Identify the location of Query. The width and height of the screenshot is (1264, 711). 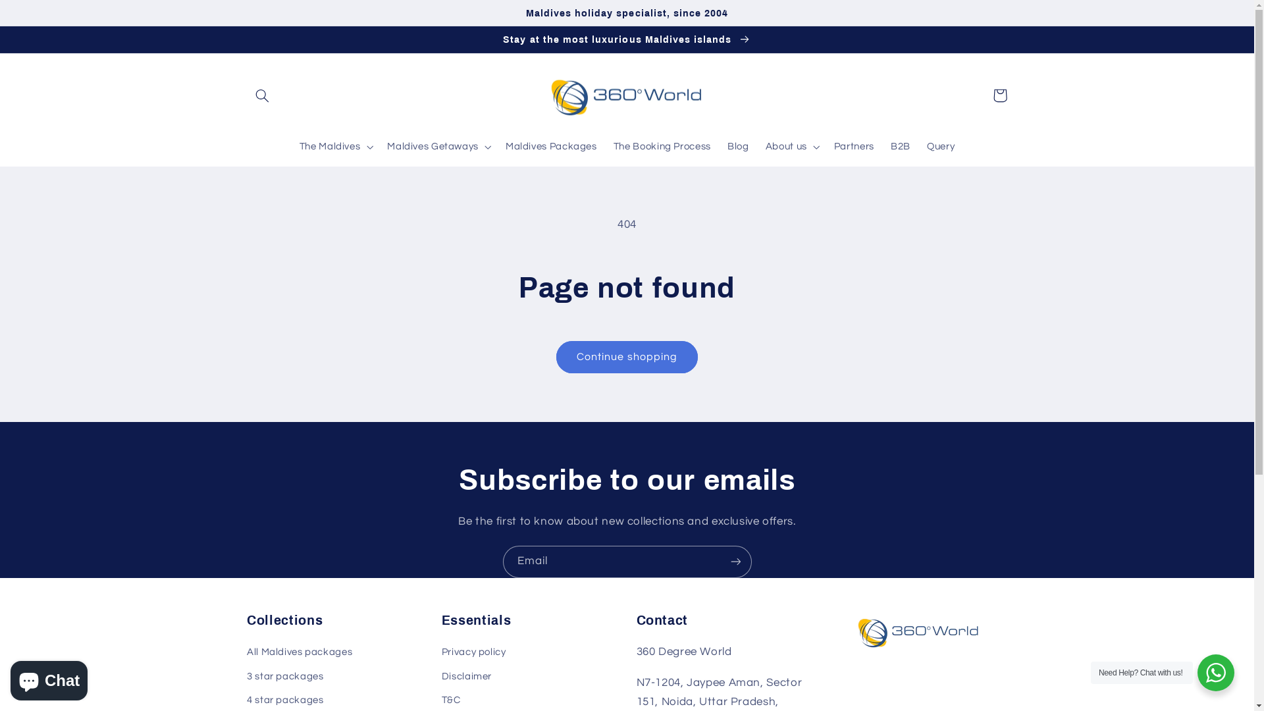
(940, 147).